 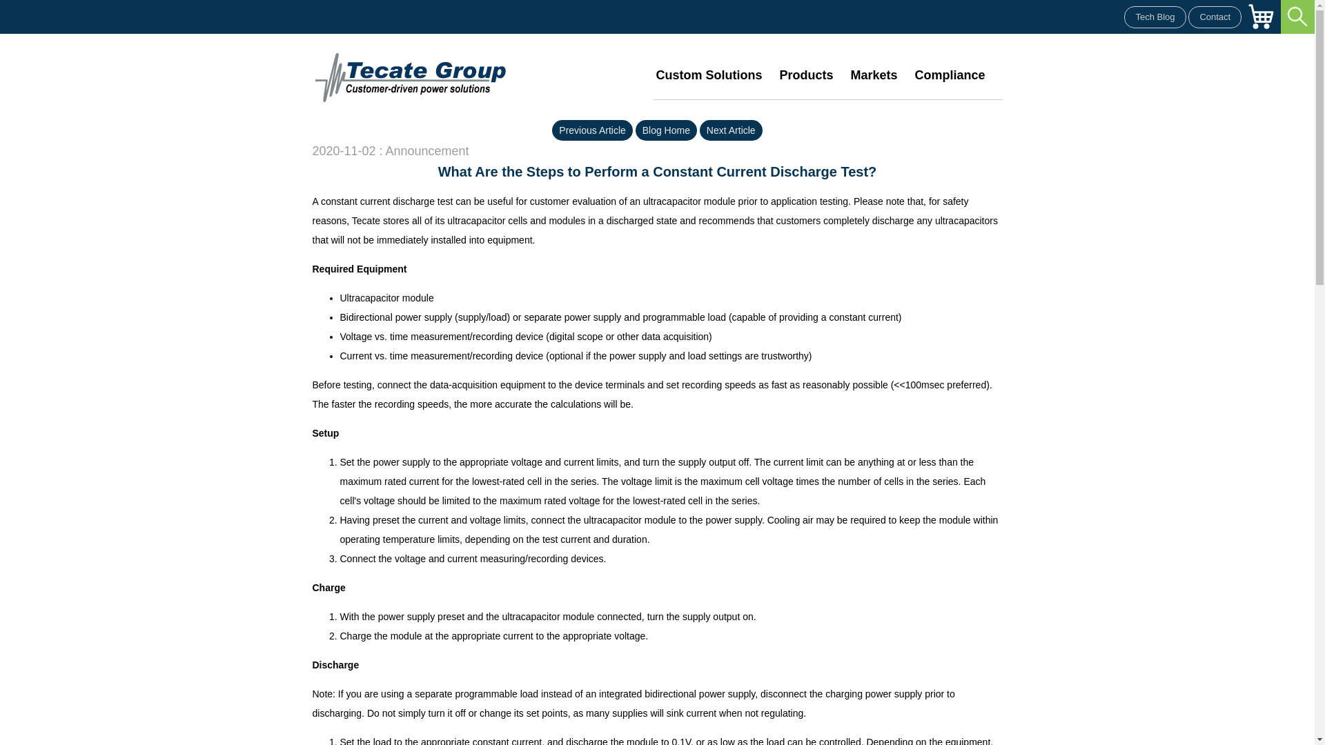 I want to click on Compliance, so click(x=949, y=75).